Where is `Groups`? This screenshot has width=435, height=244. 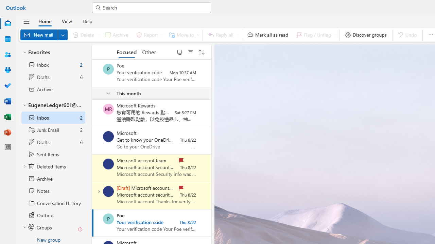
Groups is located at coordinates (7, 70).